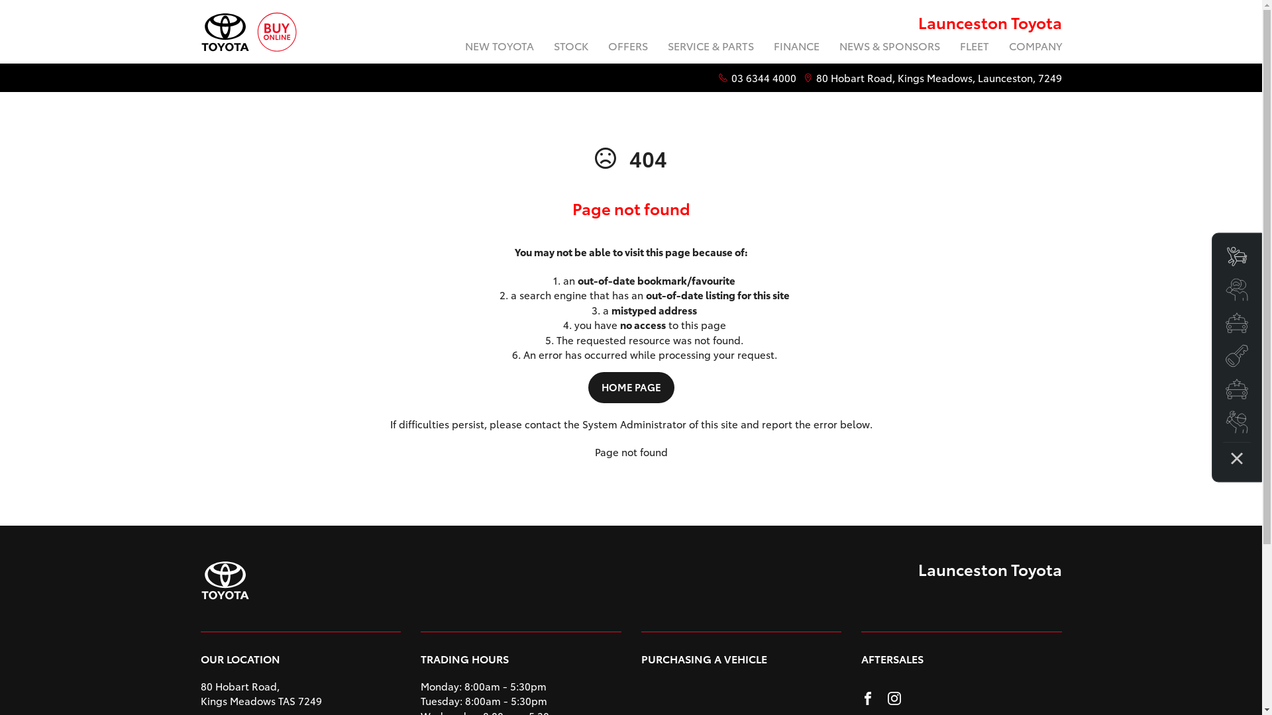  Describe the element at coordinates (890, 48) in the screenshot. I see `NEWS & SPONSORS` at that location.